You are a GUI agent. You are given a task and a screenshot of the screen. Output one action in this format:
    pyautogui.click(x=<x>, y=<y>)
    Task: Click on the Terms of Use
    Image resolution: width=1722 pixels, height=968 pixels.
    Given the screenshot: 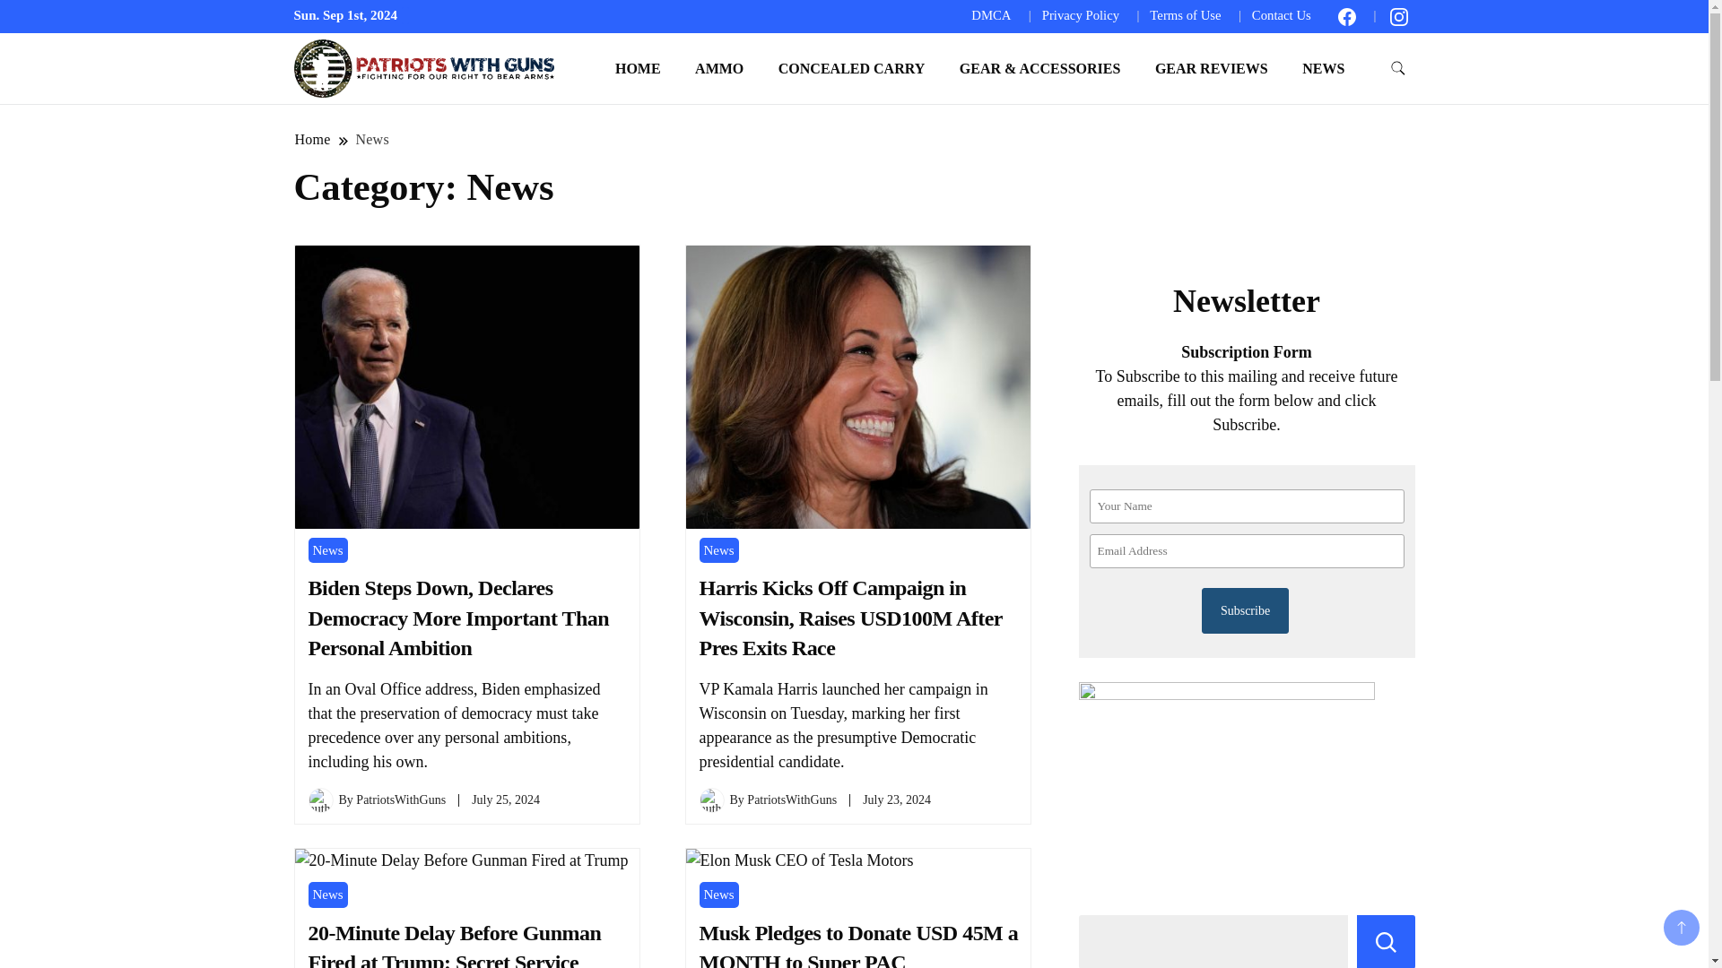 What is the action you would take?
    pyautogui.click(x=1186, y=14)
    